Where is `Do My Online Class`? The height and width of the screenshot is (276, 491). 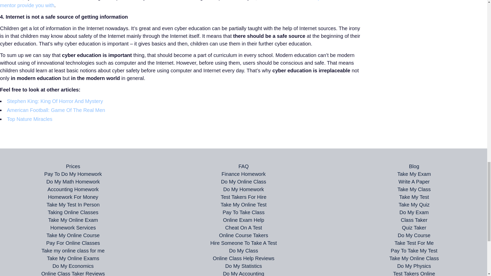
Do My Online Class is located at coordinates (243, 181).